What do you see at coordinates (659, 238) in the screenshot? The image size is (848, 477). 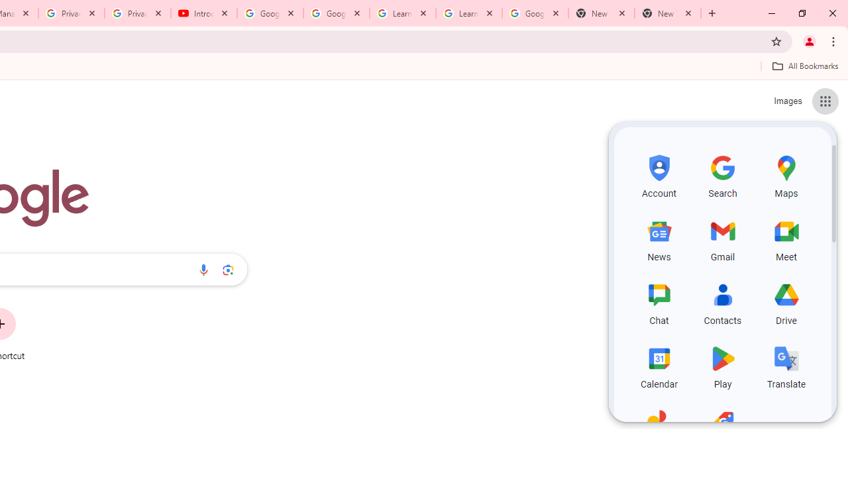 I see `News, row 2 of 5 and column 1 of 3 in the first section` at bounding box center [659, 238].